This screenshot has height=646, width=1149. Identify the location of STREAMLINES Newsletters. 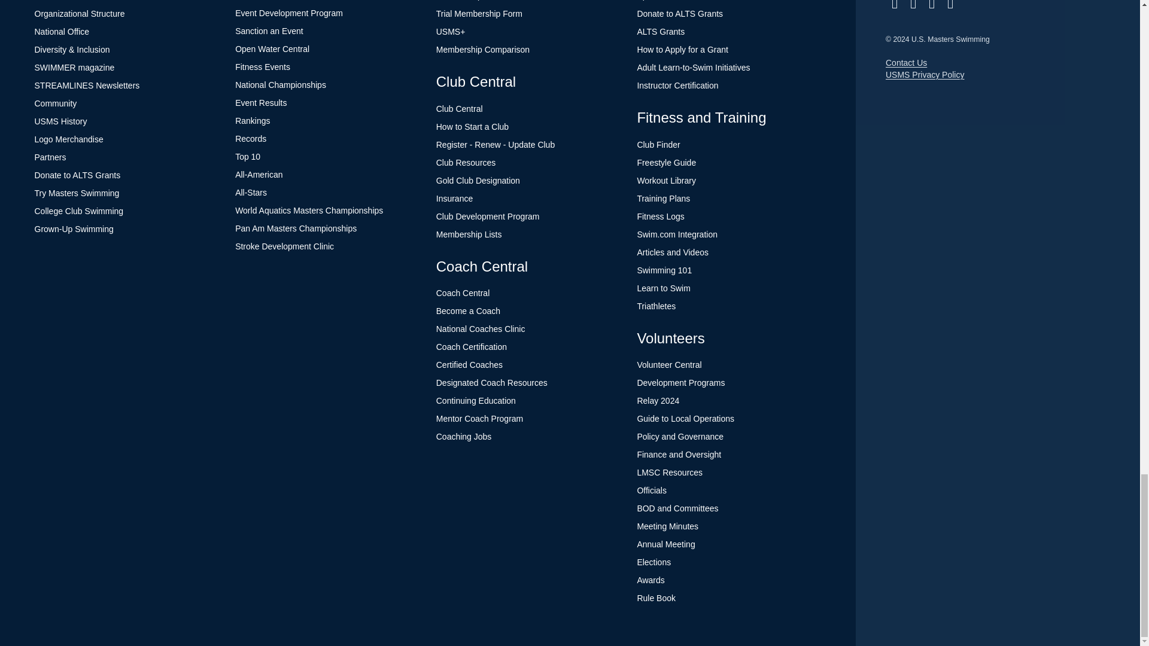
(87, 86).